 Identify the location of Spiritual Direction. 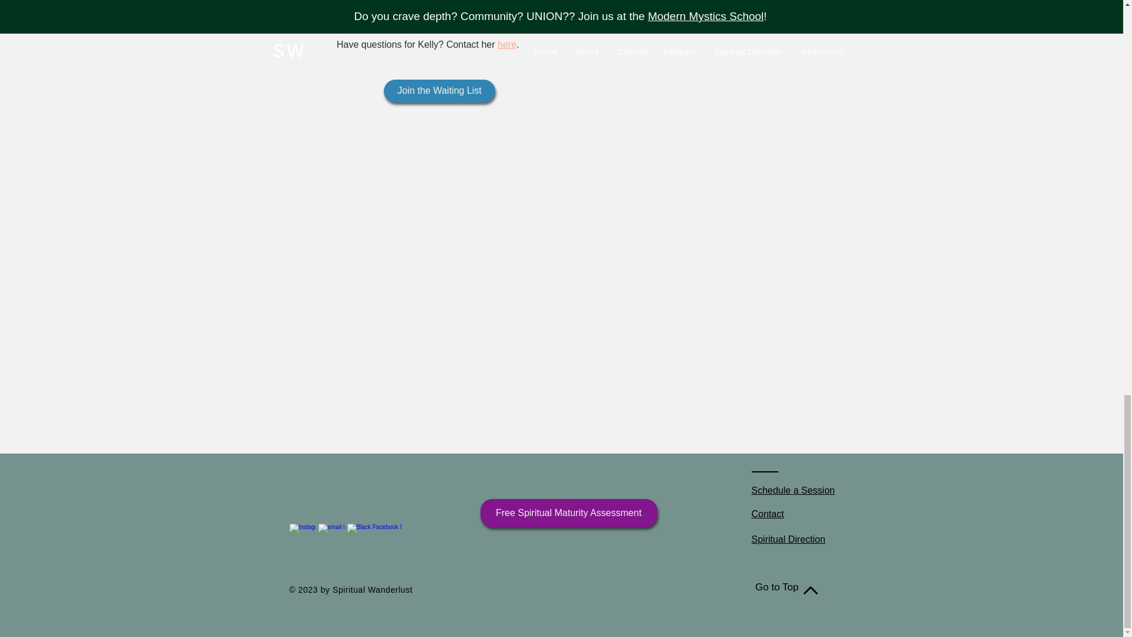
(788, 539).